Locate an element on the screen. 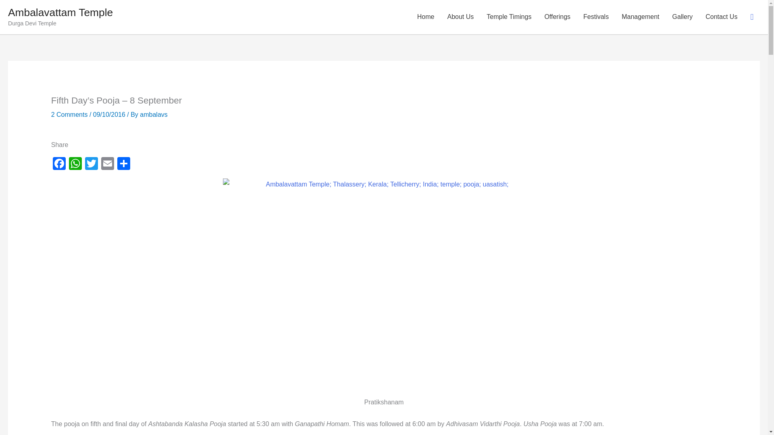 This screenshot has height=435, width=774. 2 Comments is located at coordinates (69, 114).